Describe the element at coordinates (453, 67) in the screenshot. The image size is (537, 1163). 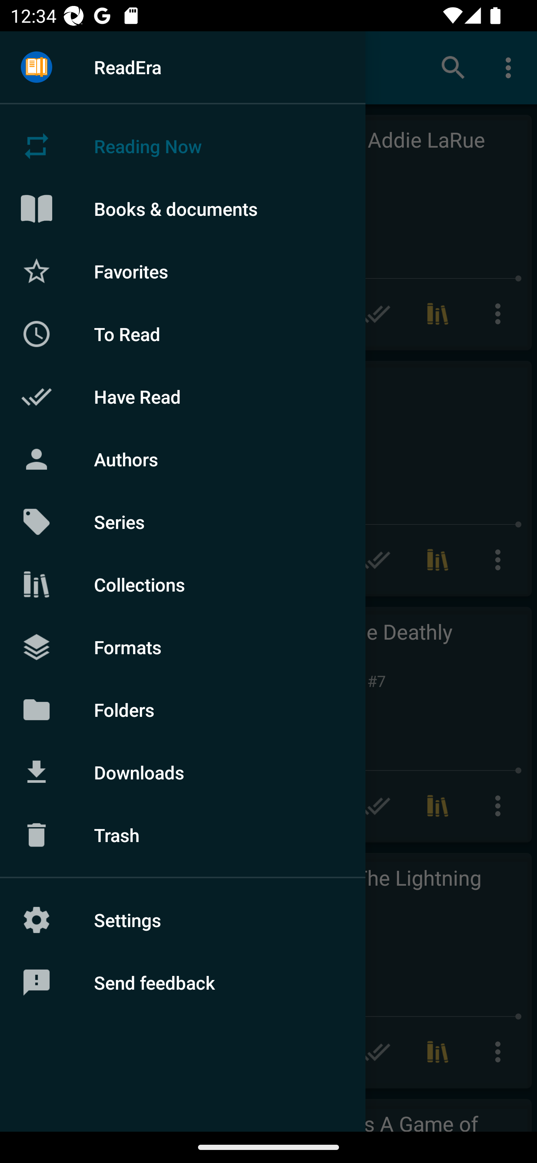
I see `Search books & documents` at that location.